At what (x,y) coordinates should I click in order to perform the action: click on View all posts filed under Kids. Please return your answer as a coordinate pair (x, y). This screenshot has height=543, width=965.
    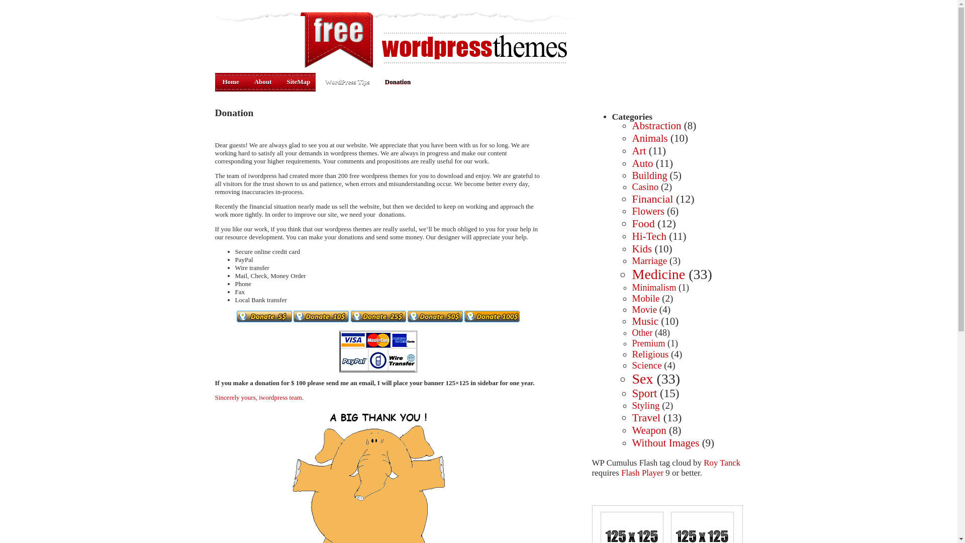
    Looking at the image, I should click on (642, 248).